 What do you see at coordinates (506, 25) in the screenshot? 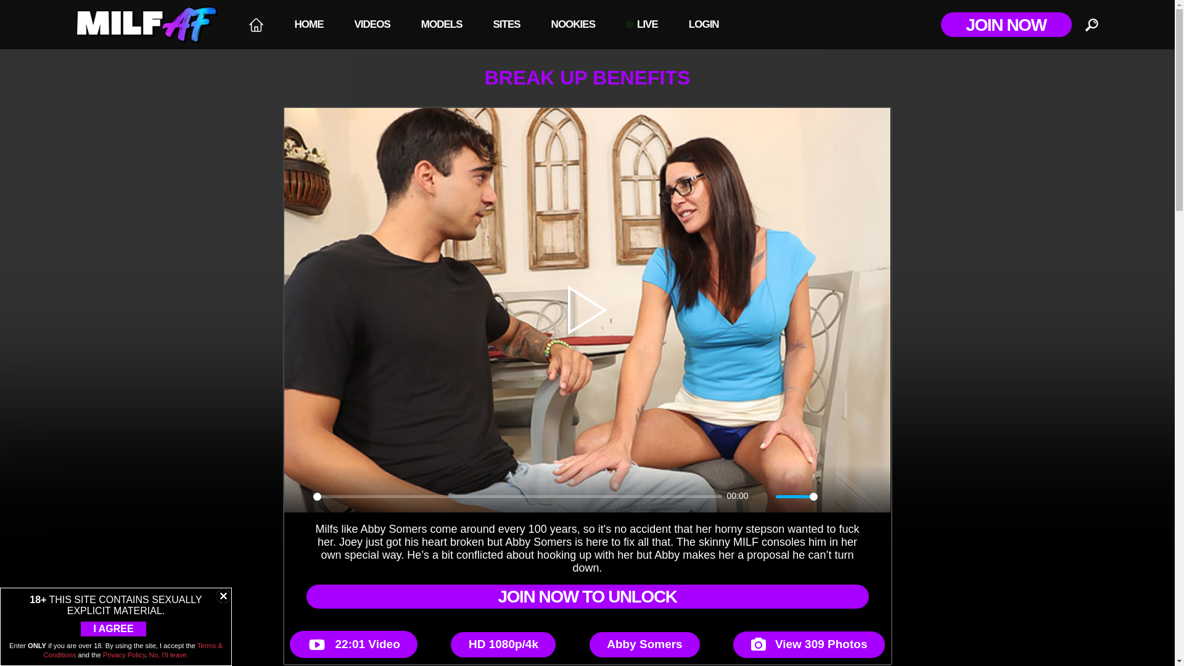
I see `SITES` at bounding box center [506, 25].